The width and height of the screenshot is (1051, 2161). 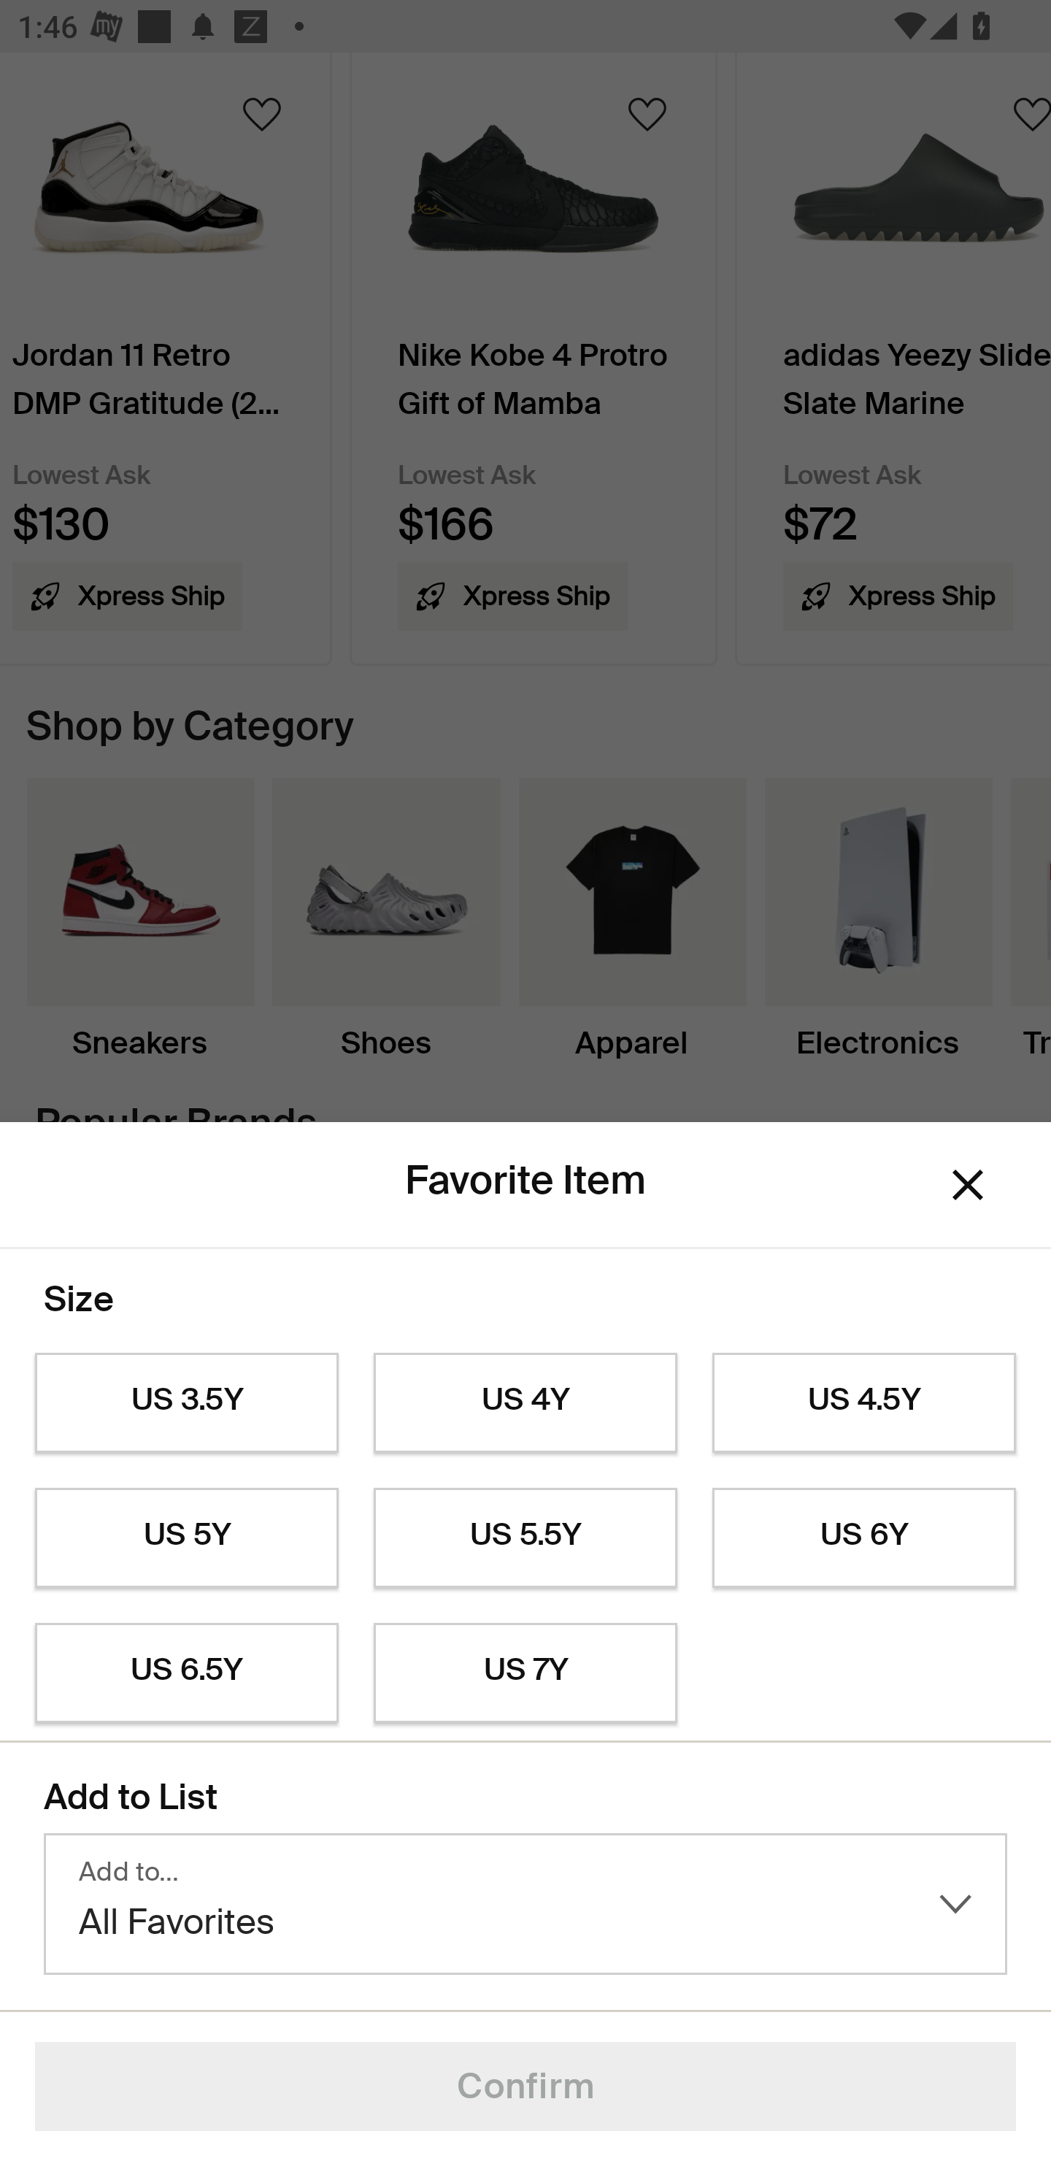 I want to click on Confirm, so click(x=525, y=2087).